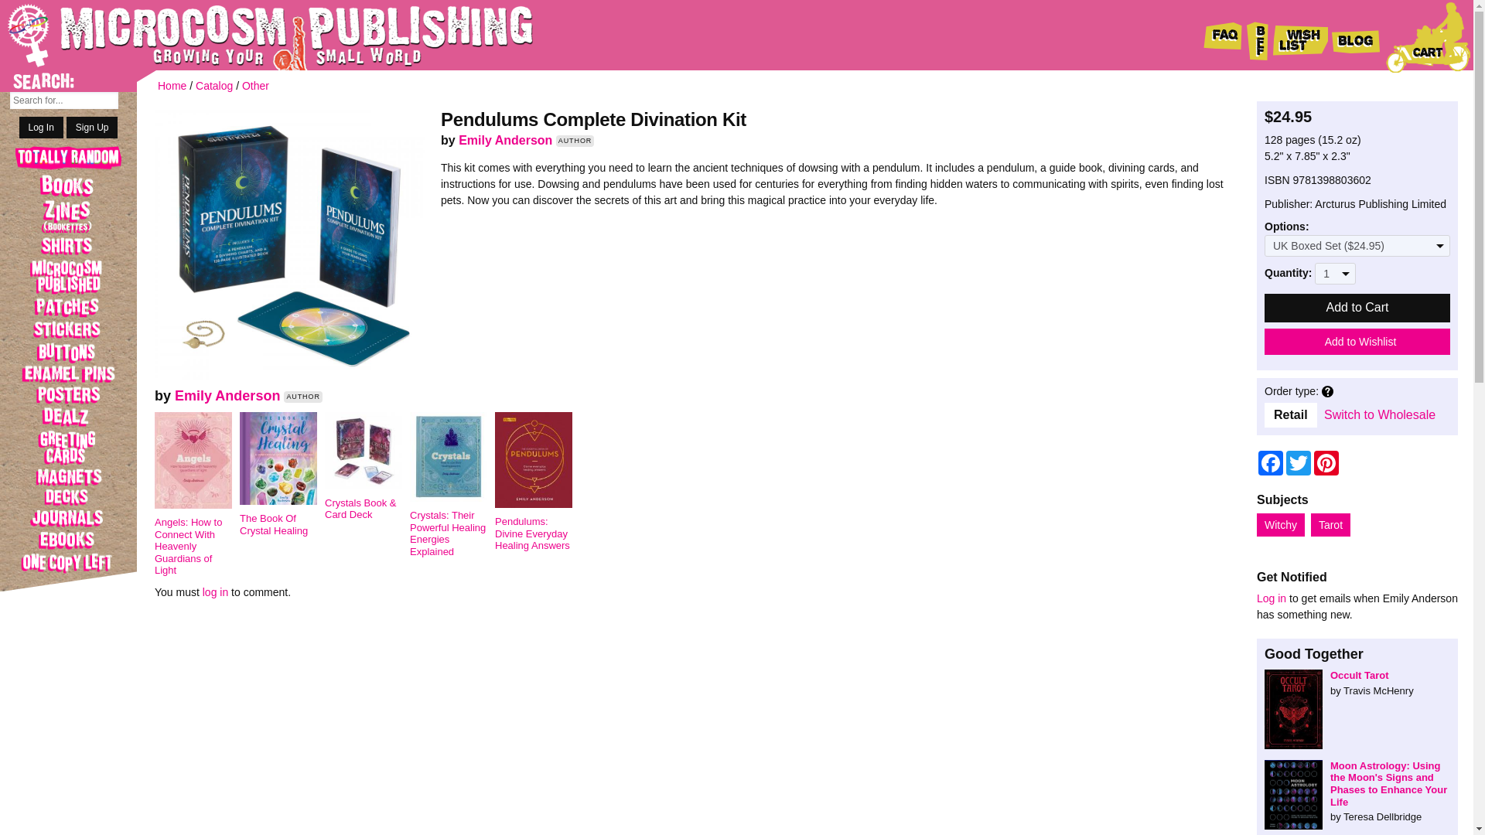 Image resolution: width=1485 pixels, height=835 pixels. Describe the element at coordinates (537, 524) in the screenshot. I see `Pendulums: Divine Everyday Healing Answers` at that location.